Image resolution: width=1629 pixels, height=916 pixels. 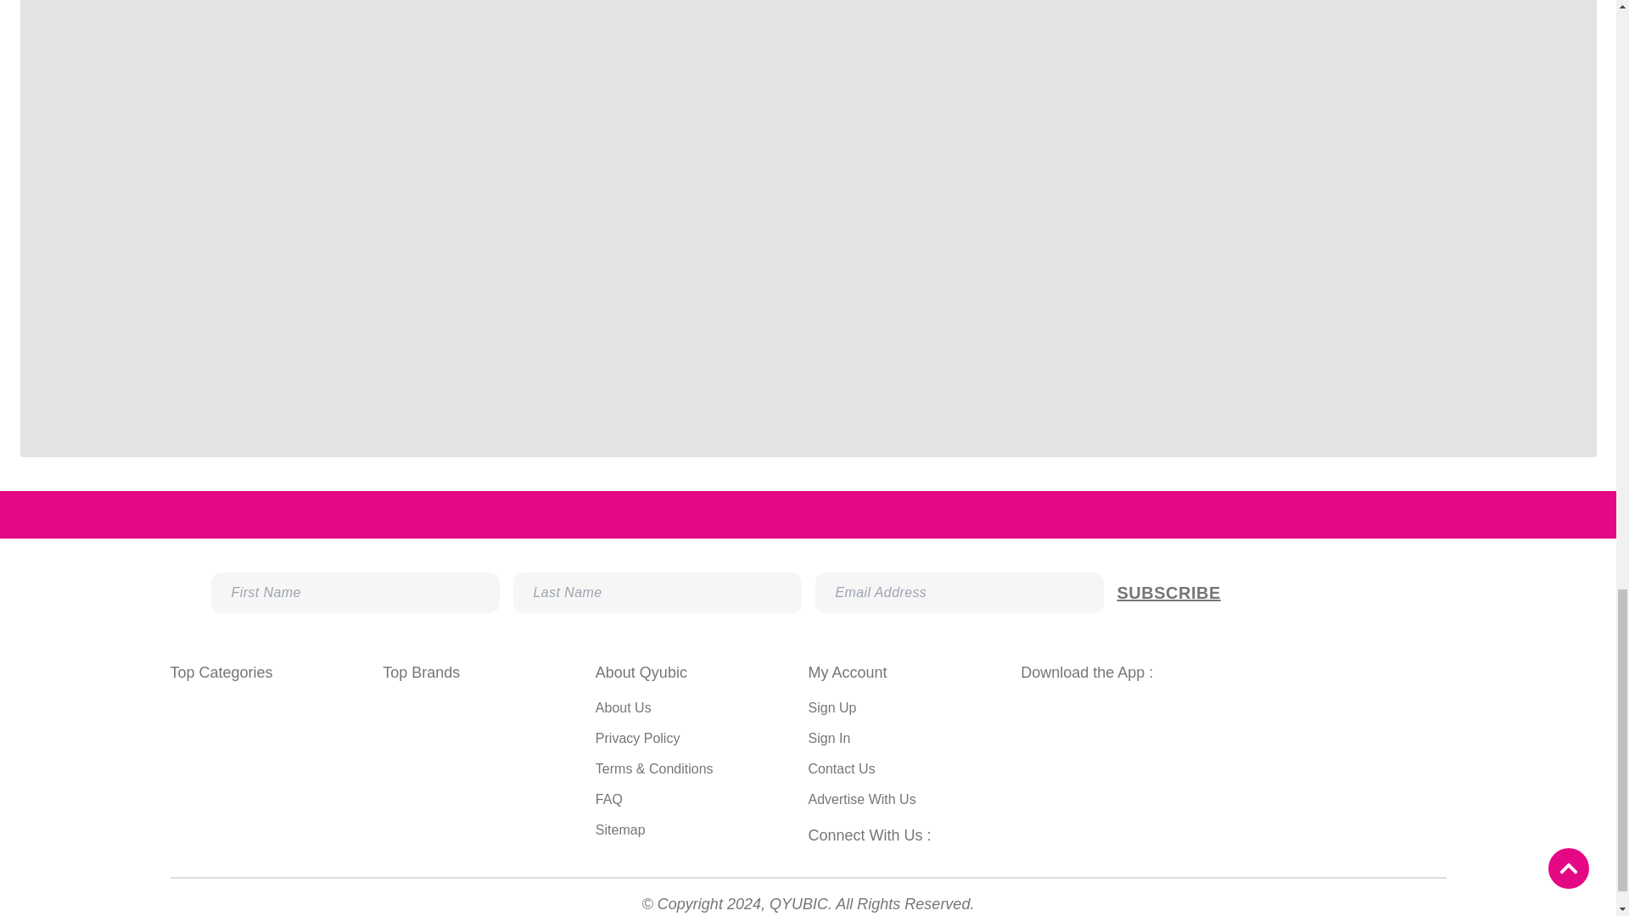 What do you see at coordinates (609, 799) in the screenshot?
I see `FAQ` at bounding box center [609, 799].